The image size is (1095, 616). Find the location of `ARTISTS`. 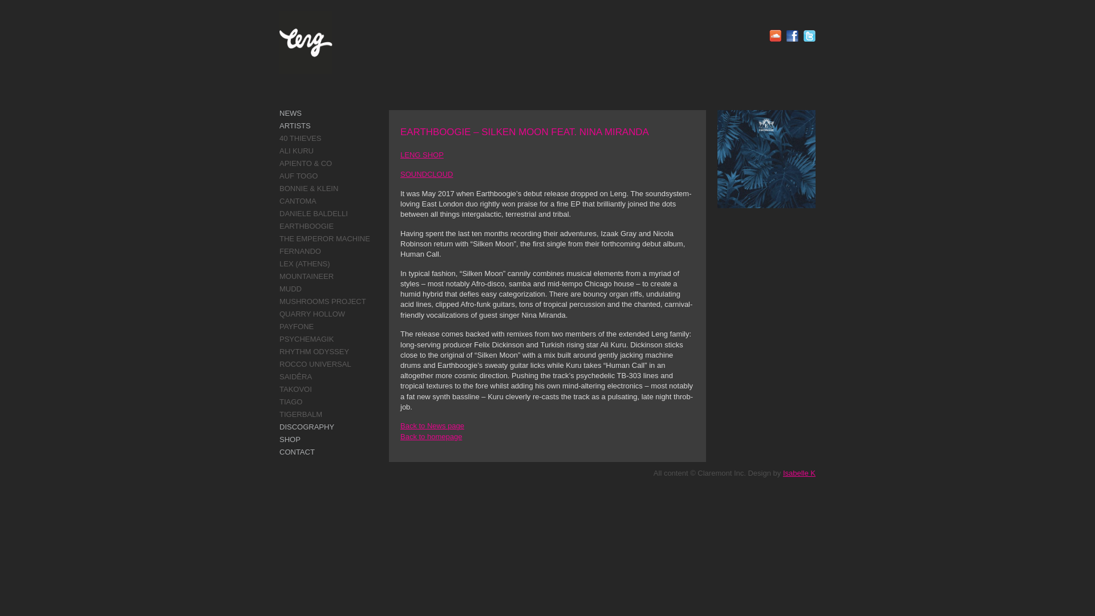

ARTISTS is located at coordinates (295, 125).